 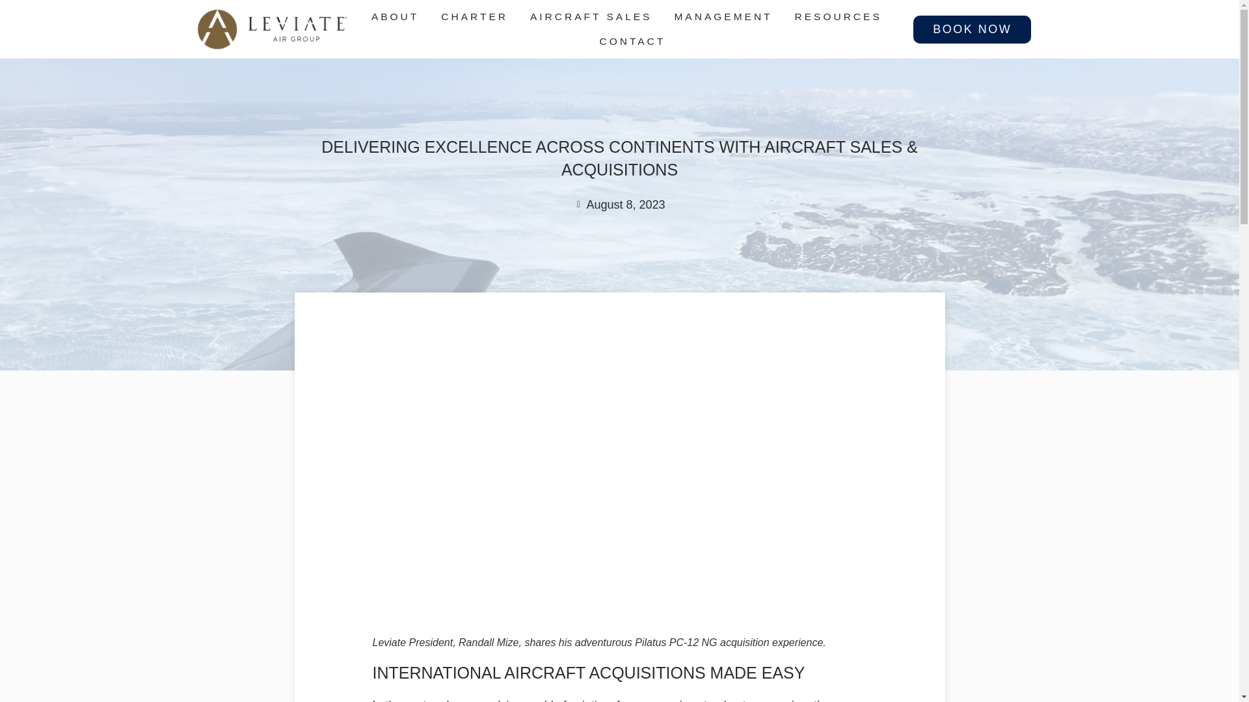 What do you see at coordinates (840, 17) in the screenshot?
I see `RESOURCES` at bounding box center [840, 17].